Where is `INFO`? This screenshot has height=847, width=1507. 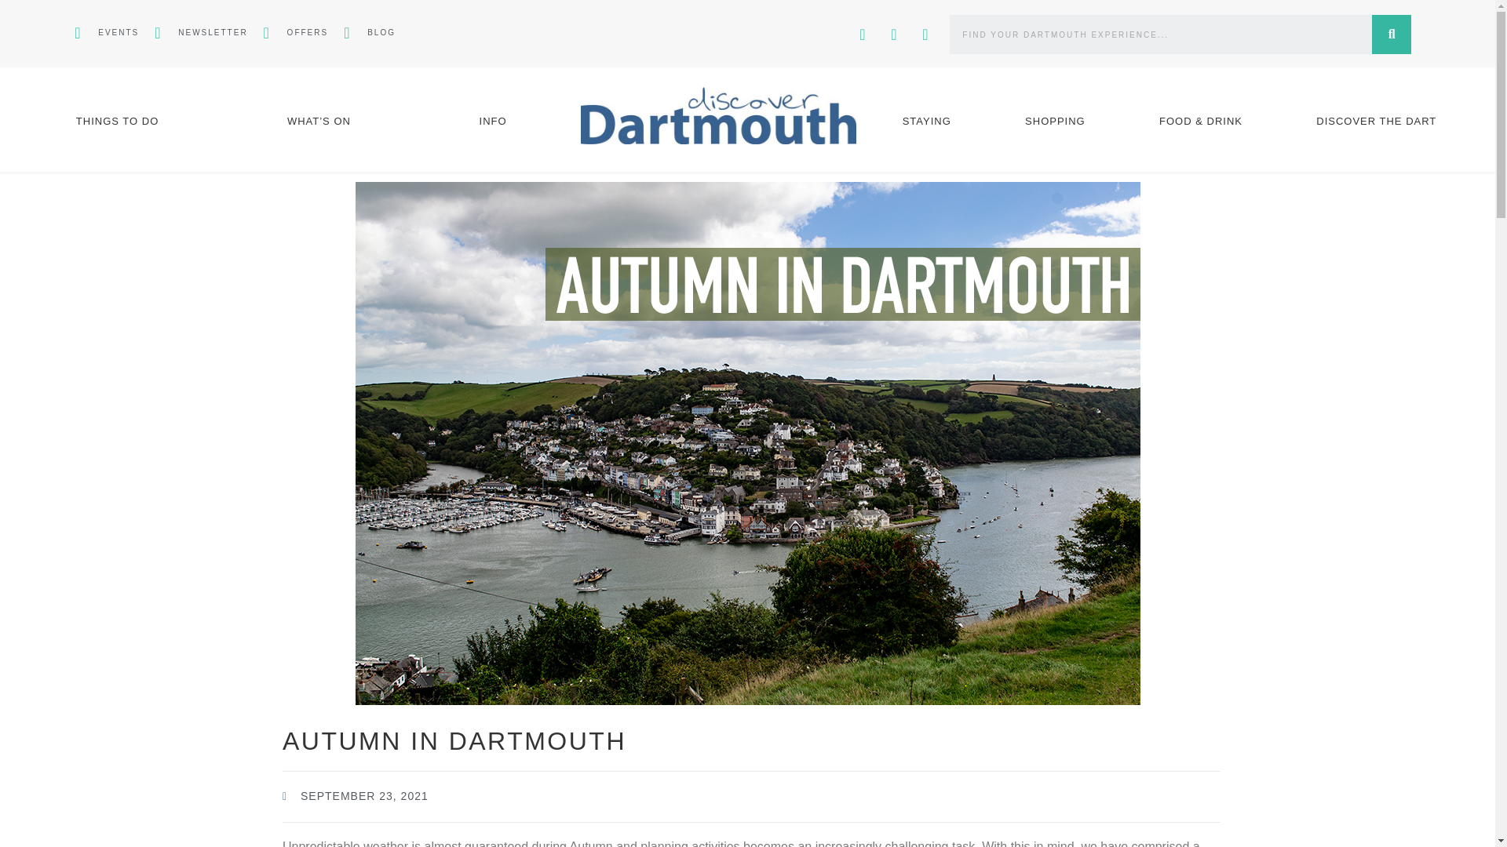 INFO is located at coordinates (493, 121).